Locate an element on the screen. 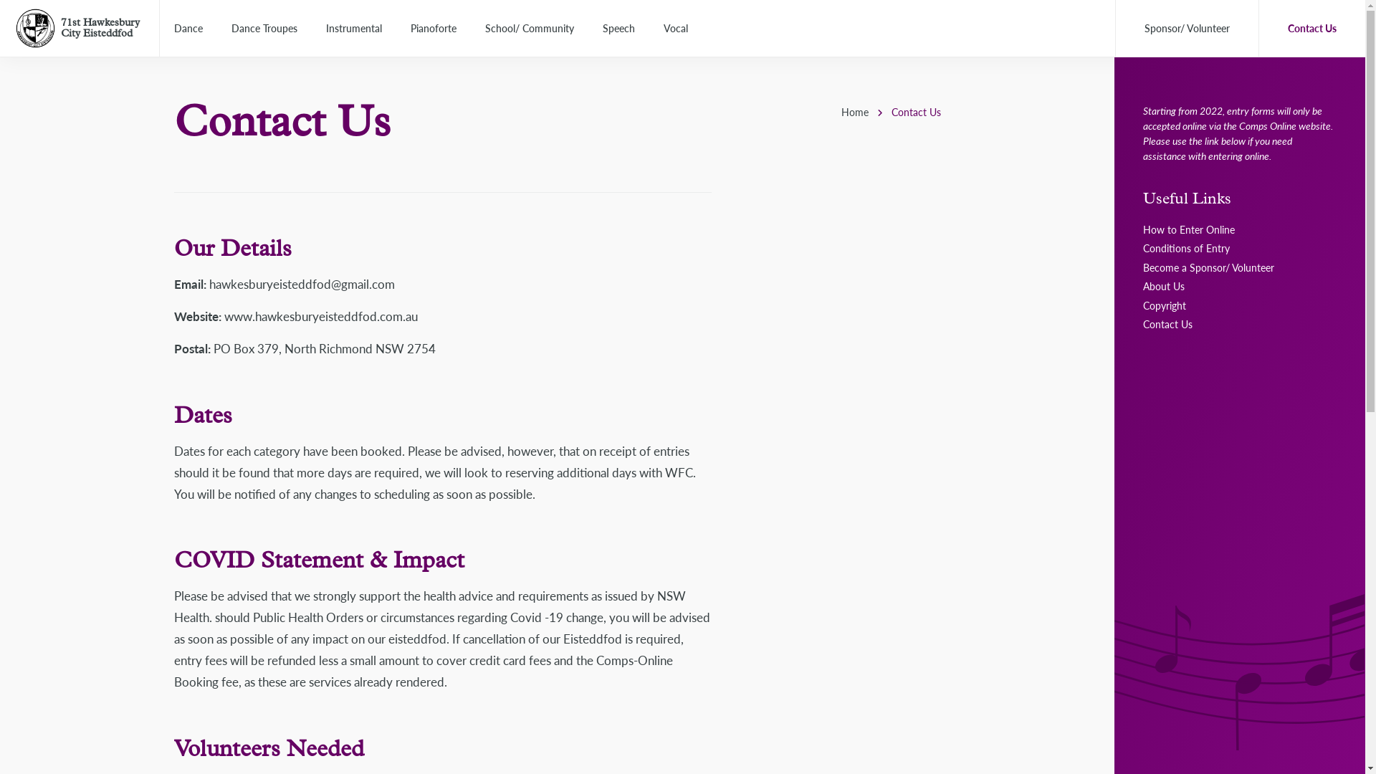  71st Hawkesbury City Eisteddfod is located at coordinates (100, 28).